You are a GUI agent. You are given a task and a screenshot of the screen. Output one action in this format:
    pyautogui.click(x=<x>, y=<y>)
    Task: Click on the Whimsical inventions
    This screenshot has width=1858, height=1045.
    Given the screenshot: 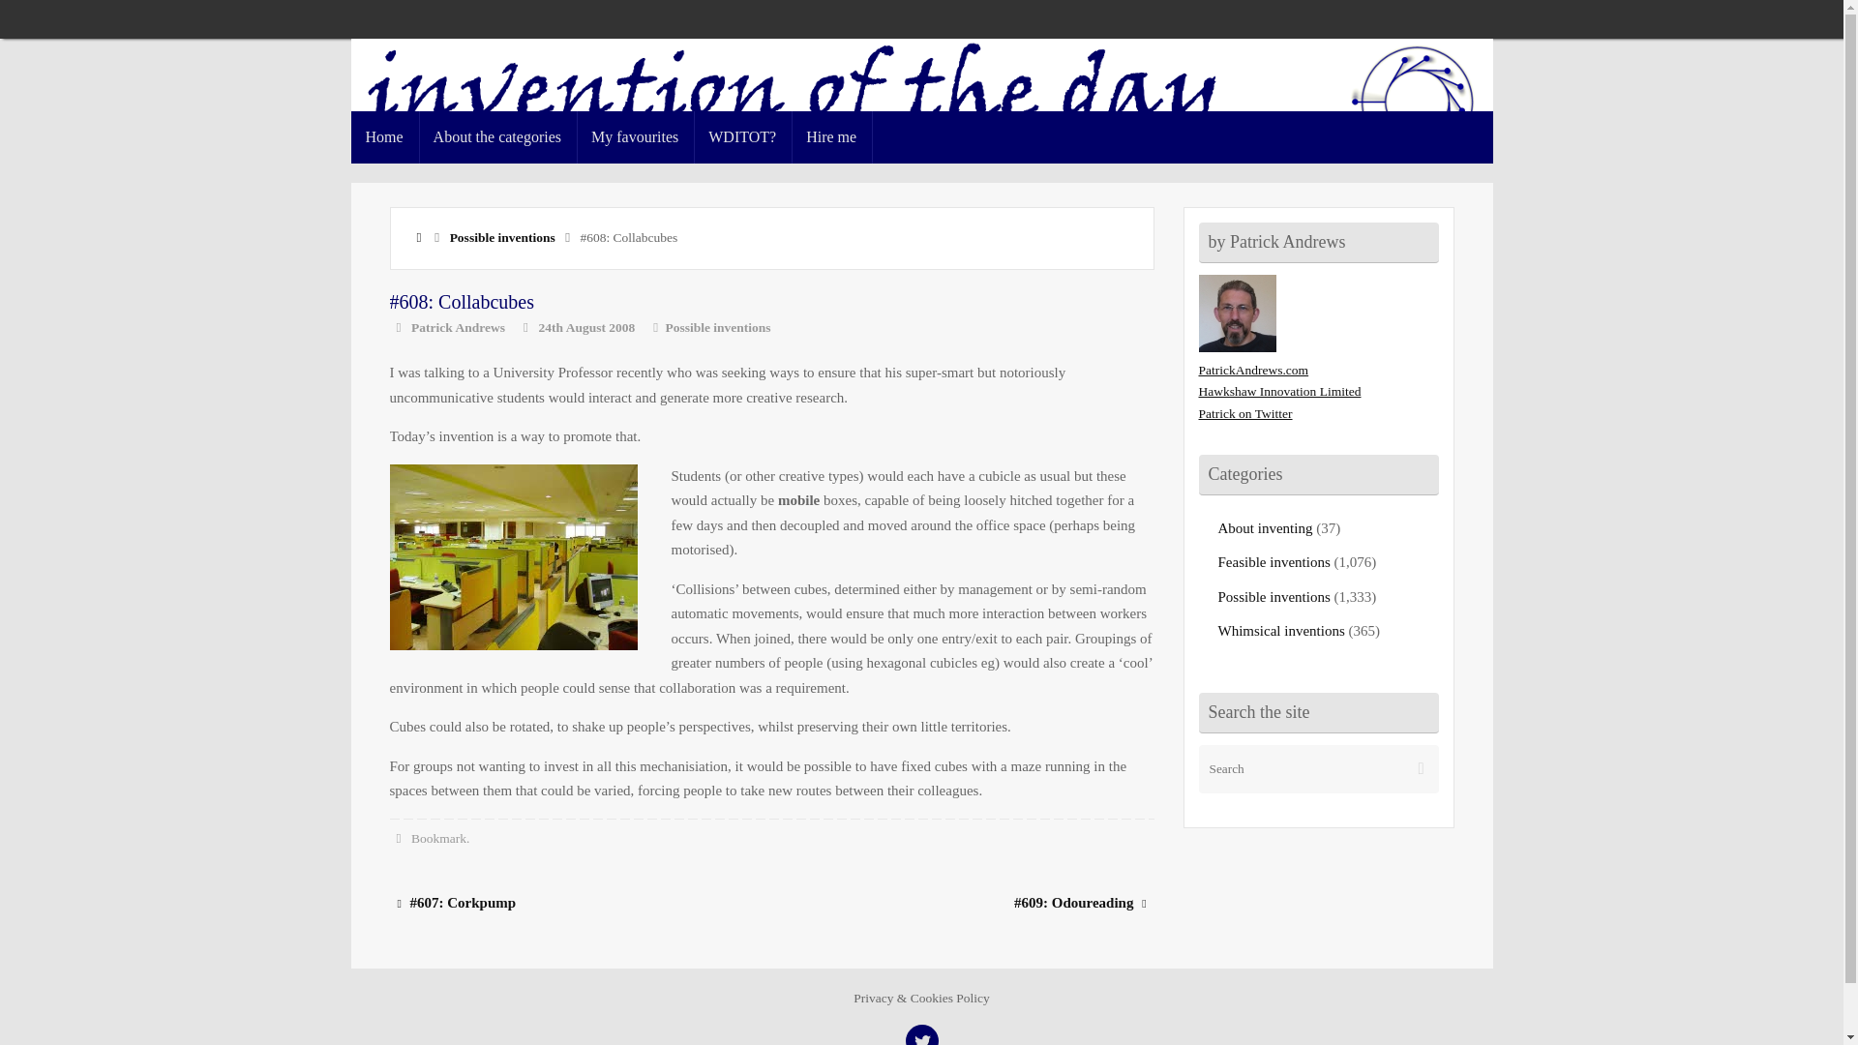 What is the action you would take?
    pyautogui.click(x=1279, y=630)
    